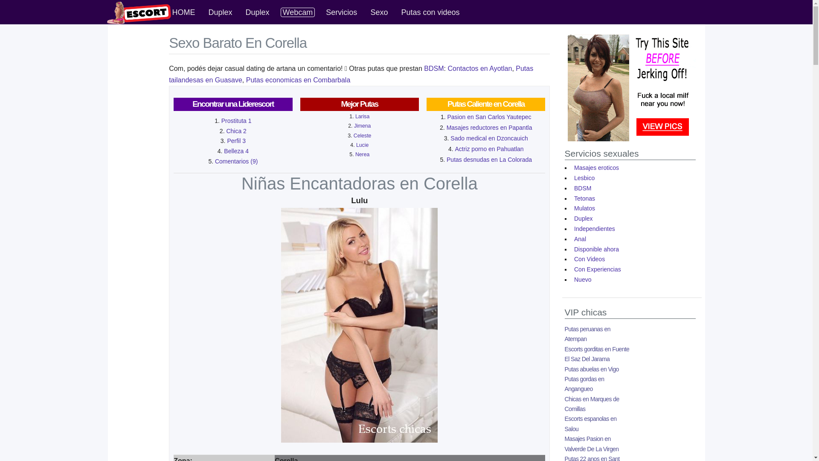  Describe the element at coordinates (363, 145) in the screenshot. I see `Lucie` at that location.